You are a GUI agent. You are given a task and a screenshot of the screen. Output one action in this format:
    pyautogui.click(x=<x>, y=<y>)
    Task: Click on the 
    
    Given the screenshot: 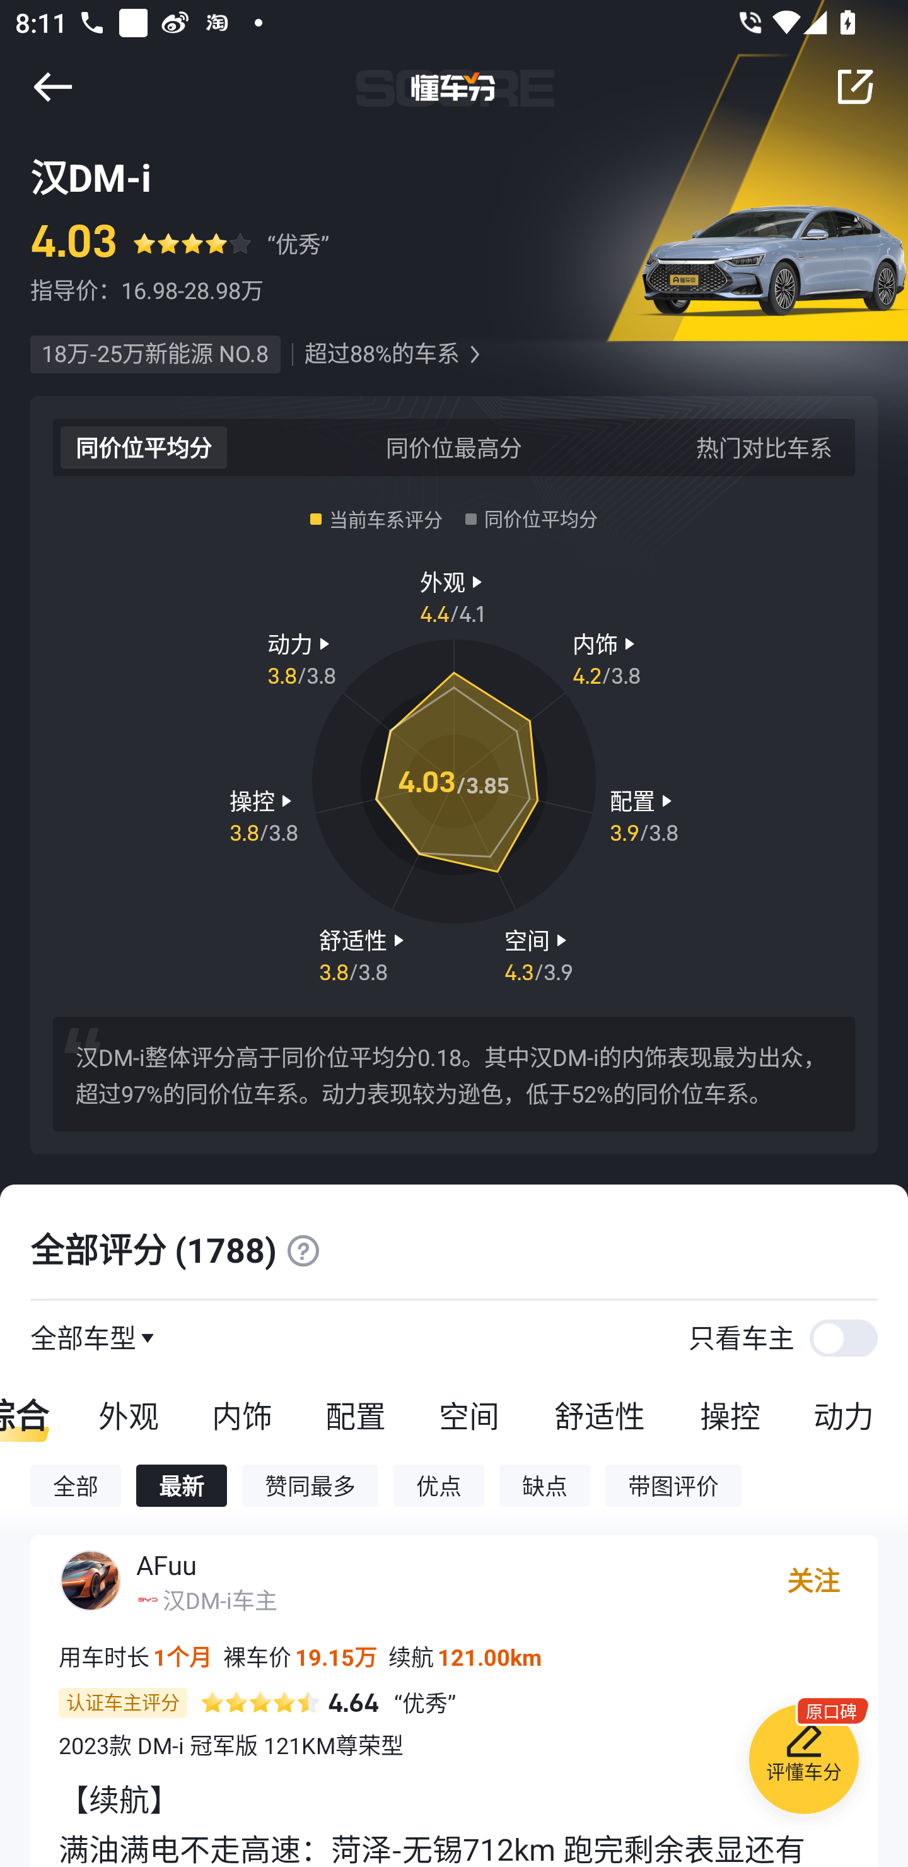 What is the action you would take?
    pyautogui.click(x=52, y=86)
    